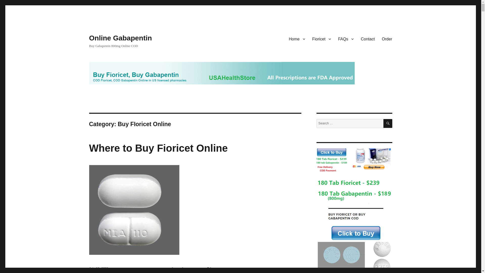  What do you see at coordinates (387, 39) in the screenshot?
I see `Order` at bounding box center [387, 39].